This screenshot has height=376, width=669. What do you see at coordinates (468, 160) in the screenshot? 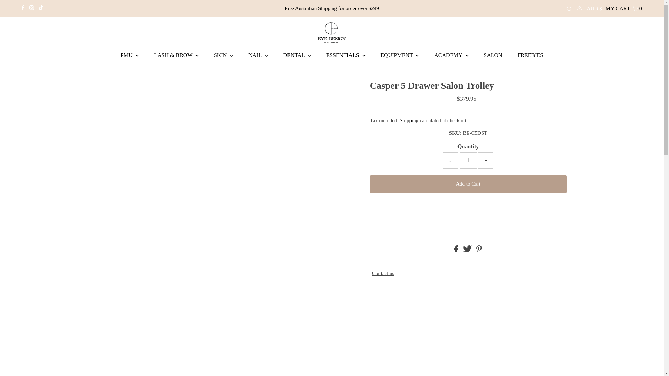
I see `1` at bounding box center [468, 160].